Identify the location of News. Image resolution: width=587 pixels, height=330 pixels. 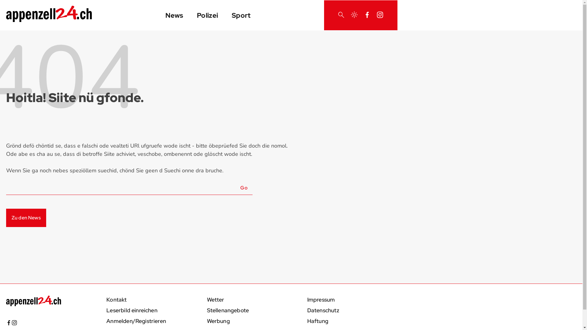
(174, 15).